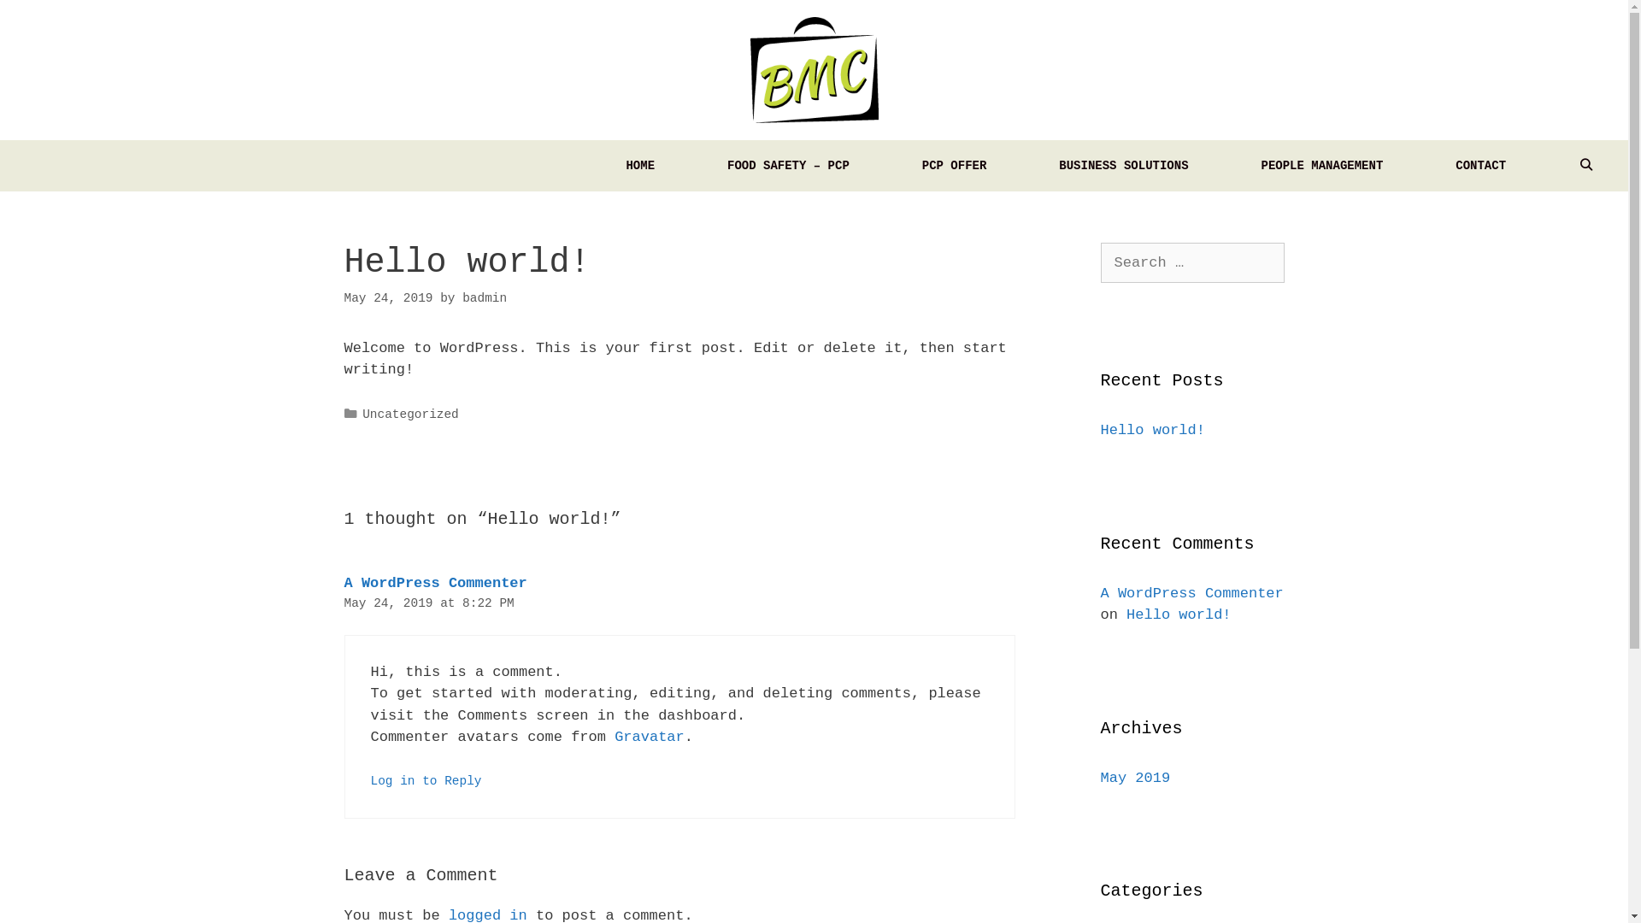 This screenshot has height=923, width=1641. What do you see at coordinates (1193, 263) in the screenshot?
I see `Search for:` at bounding box center [1193, 263].